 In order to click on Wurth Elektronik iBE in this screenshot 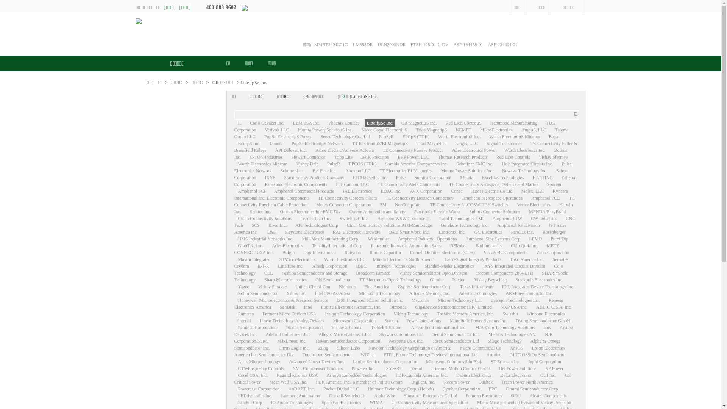, I will do `click(344, 259)`.